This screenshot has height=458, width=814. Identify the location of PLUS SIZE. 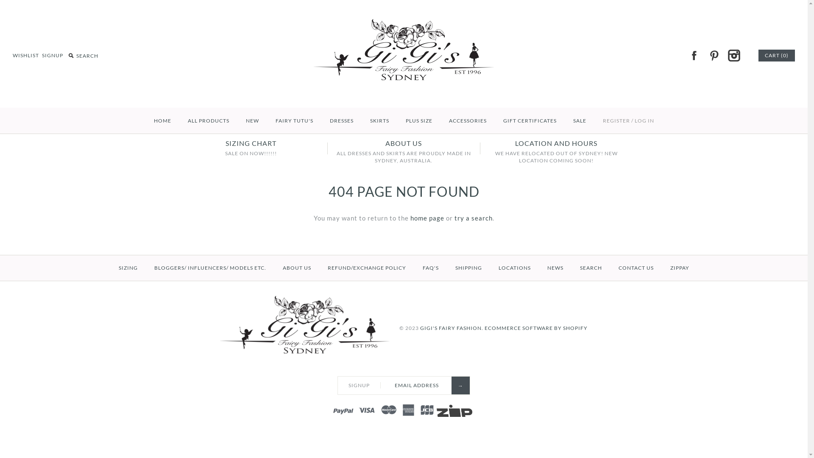
(419, 121).